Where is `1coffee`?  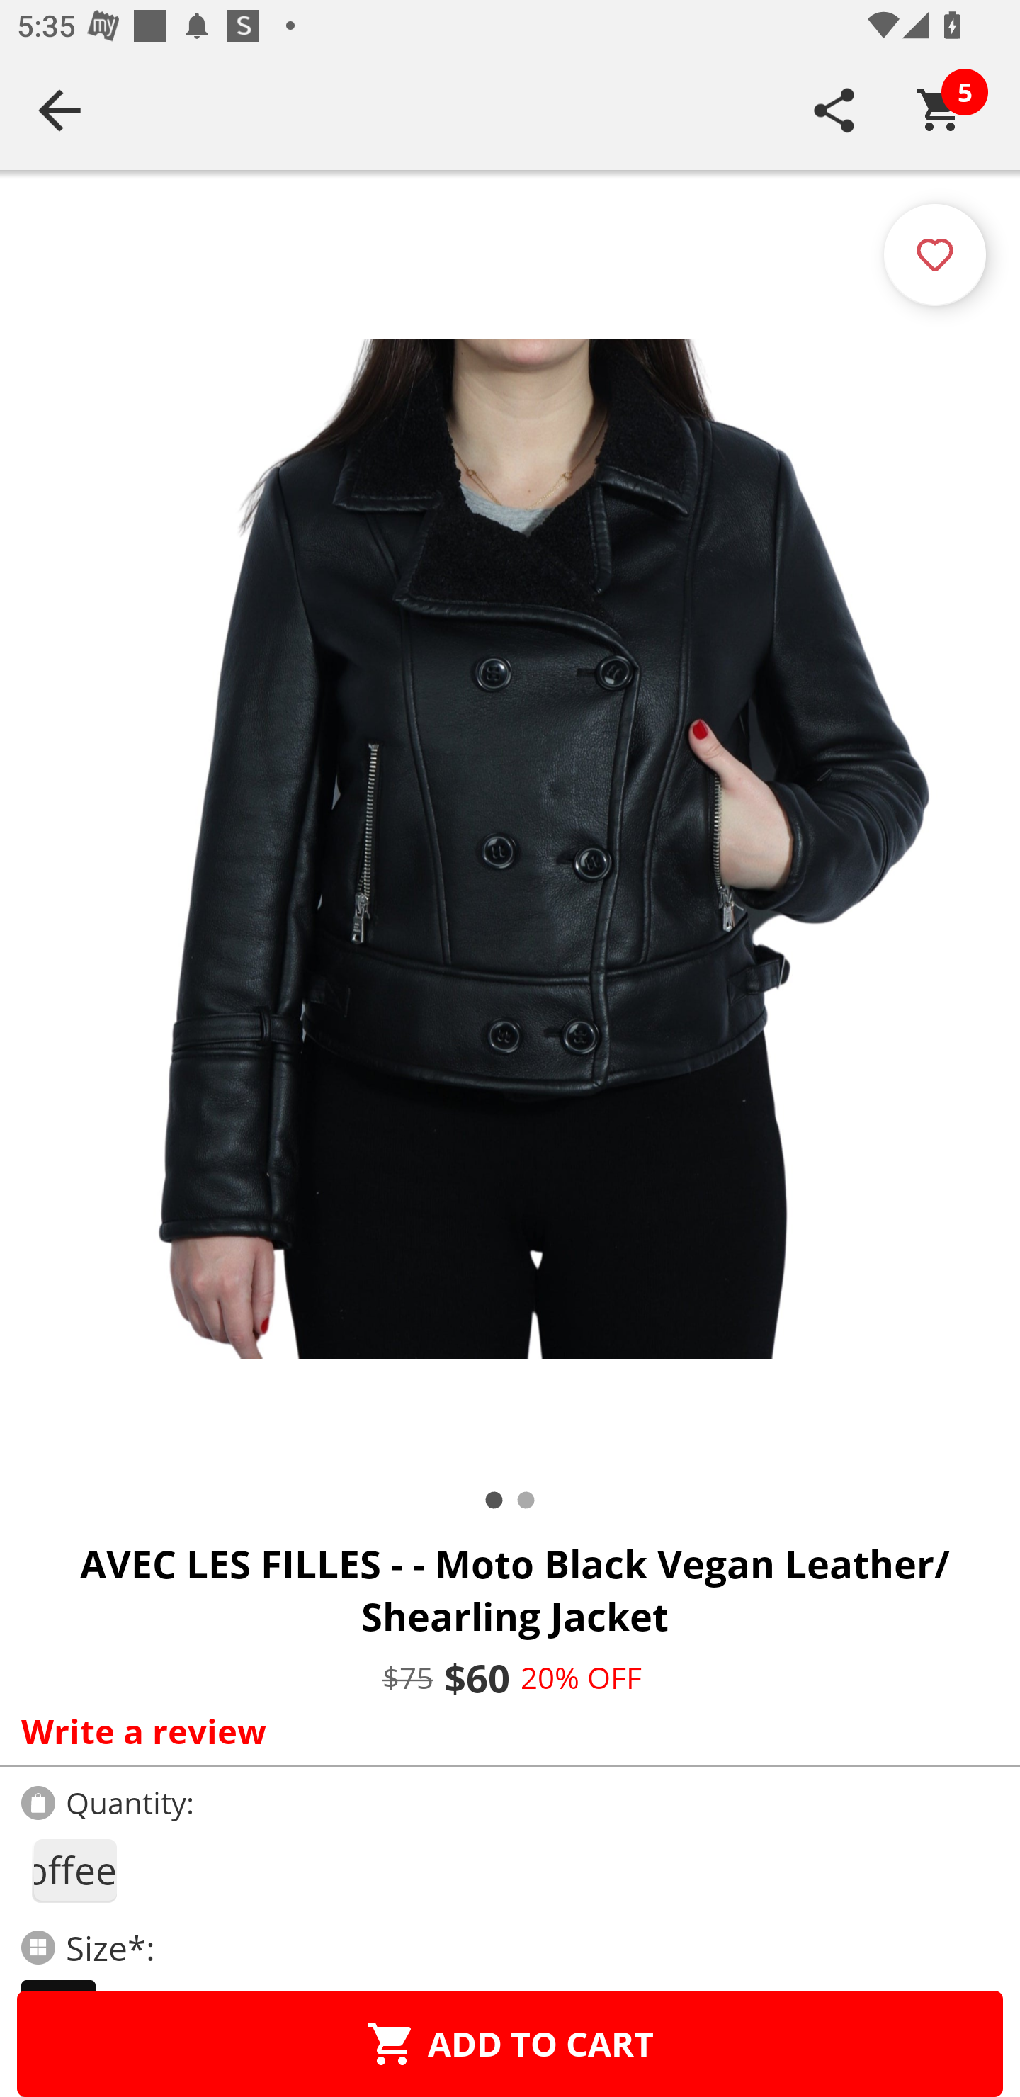
1coffee is located at coordinates (74, 1870).